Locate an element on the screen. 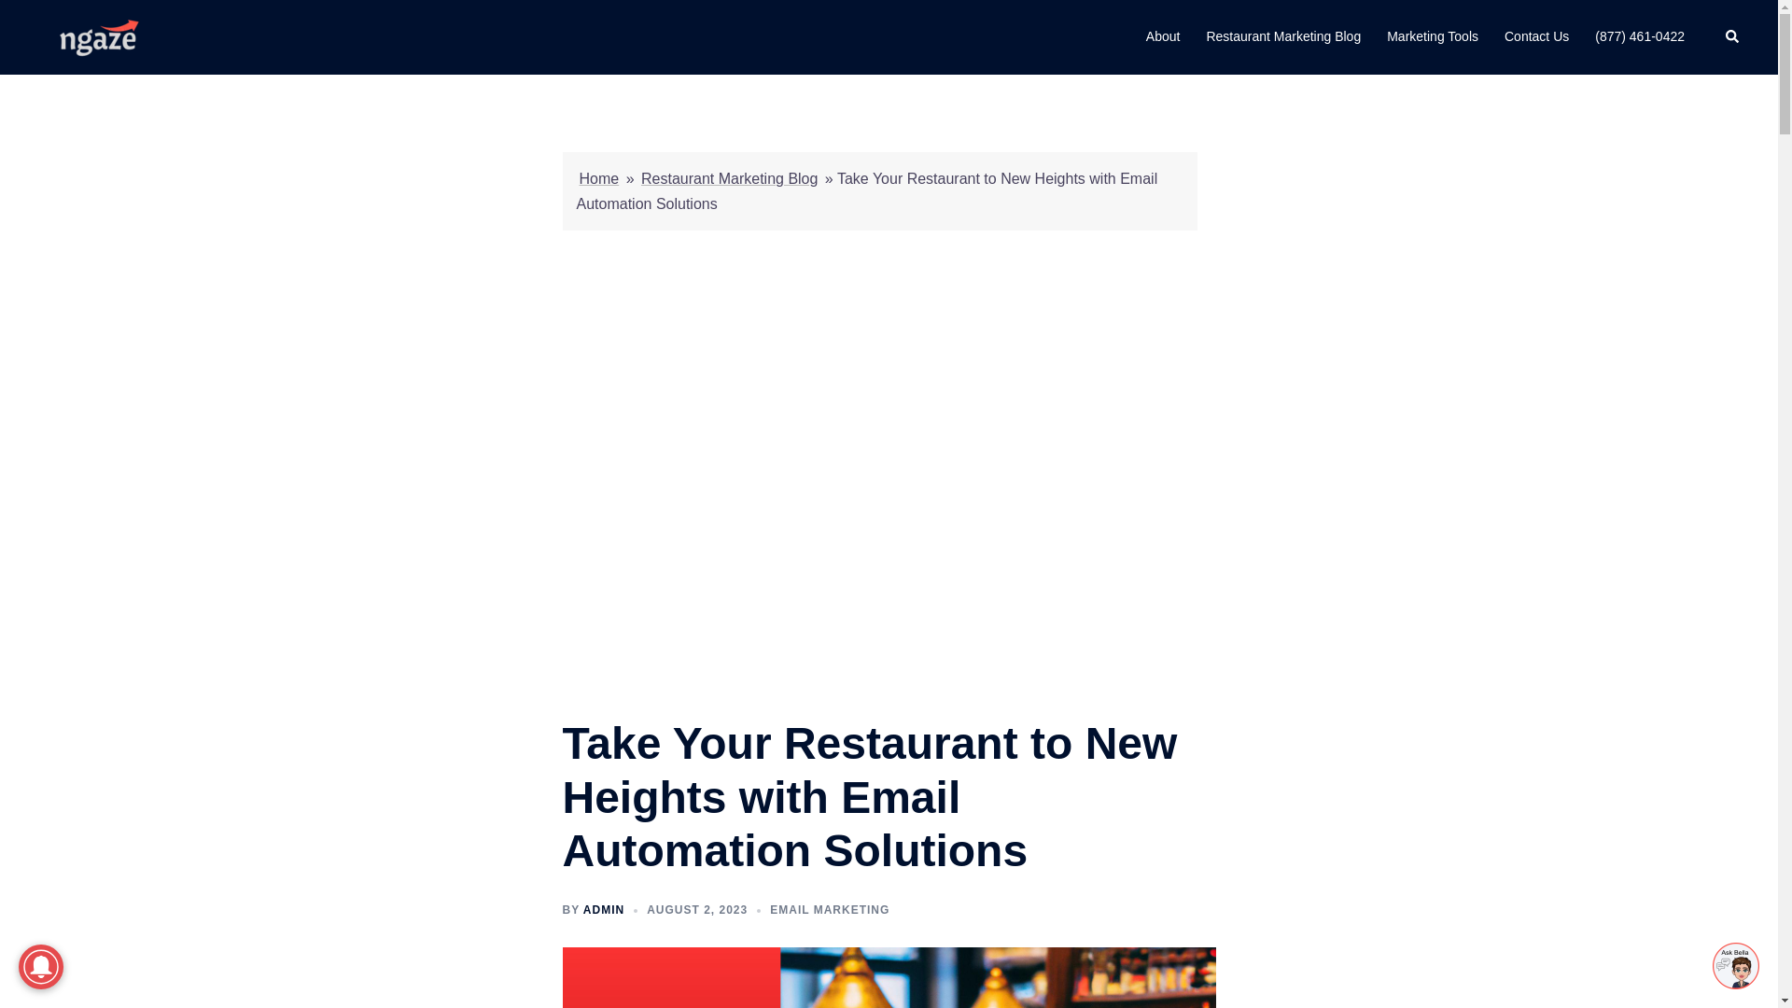  ADMIN is located at coordinates (603, 909).